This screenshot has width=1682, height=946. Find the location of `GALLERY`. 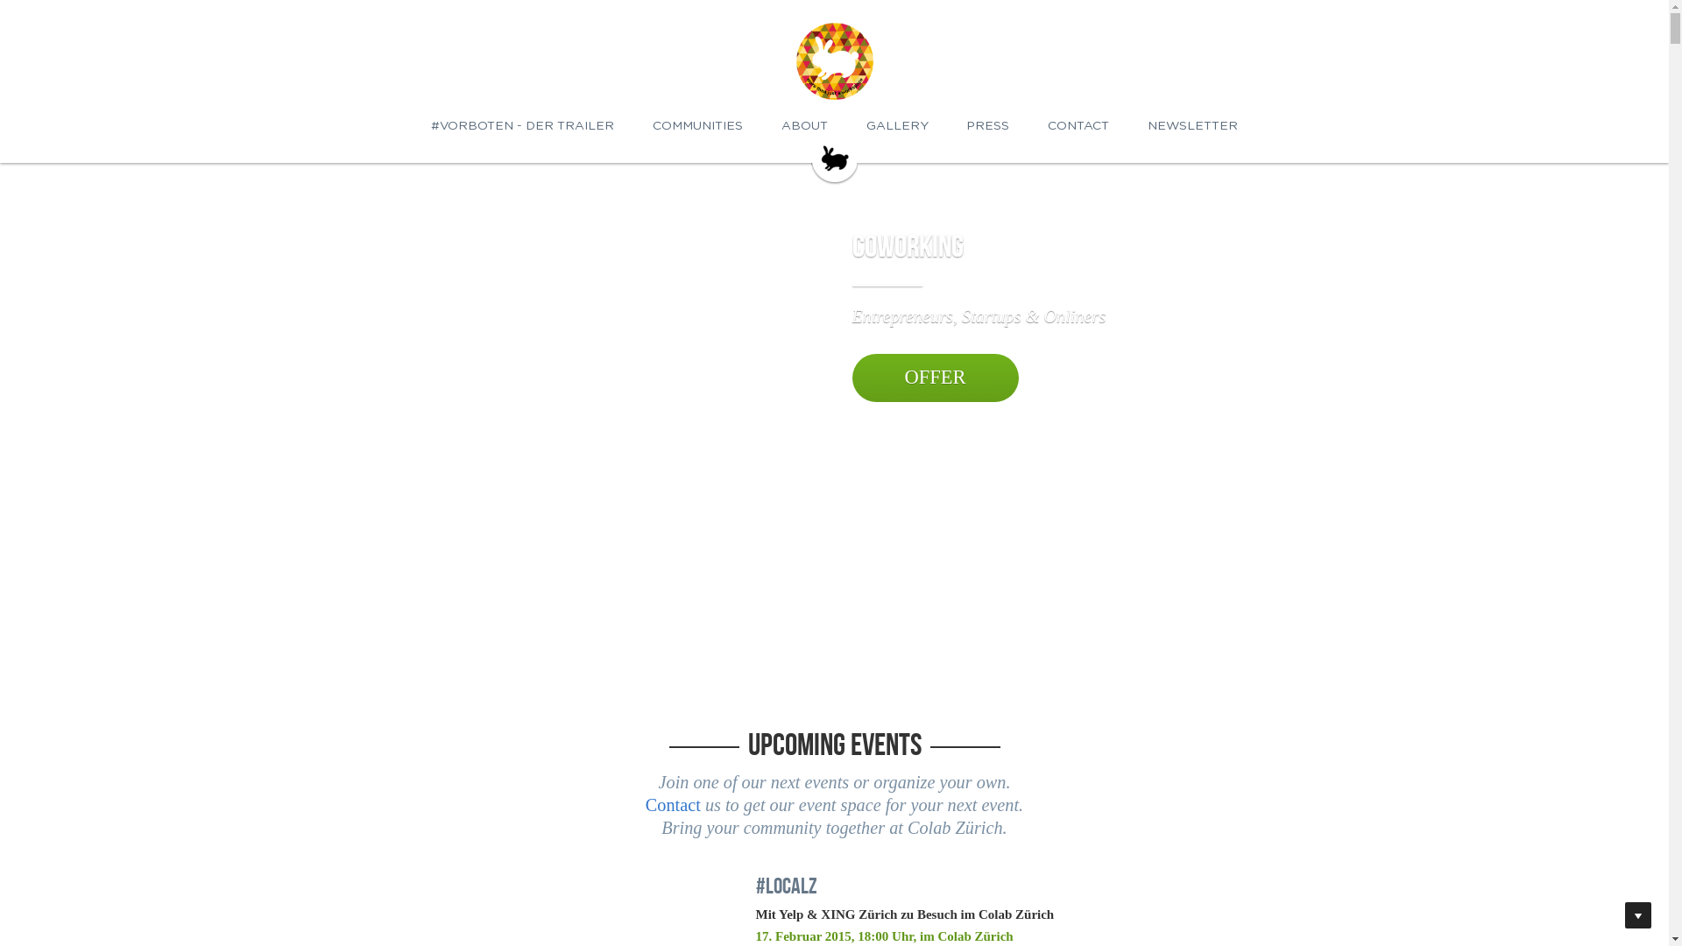

GALLERY is located at coordinates (896, 126).